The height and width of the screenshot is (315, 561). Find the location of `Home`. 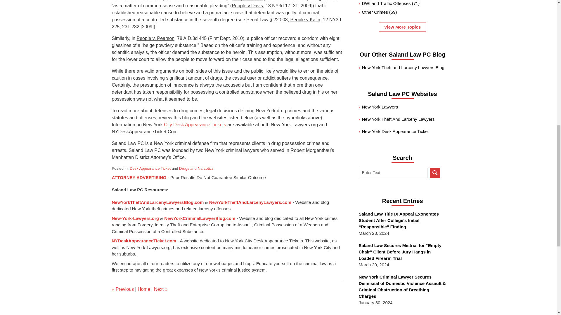

Home is located at coordinates (144, 289).